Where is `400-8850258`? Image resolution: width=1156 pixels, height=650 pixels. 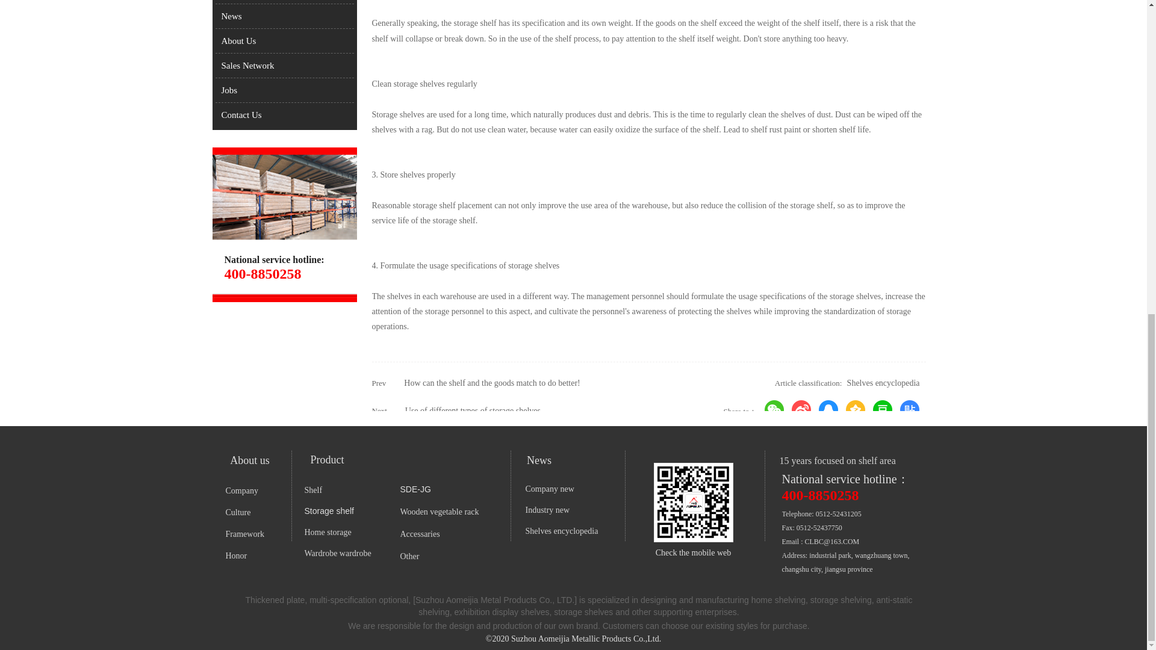 400-8850258 is located at coordinates (263, 274).